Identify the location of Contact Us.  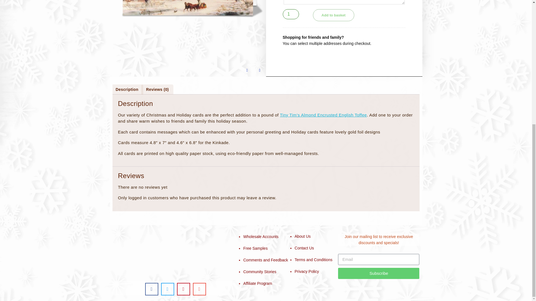
(304, 248).